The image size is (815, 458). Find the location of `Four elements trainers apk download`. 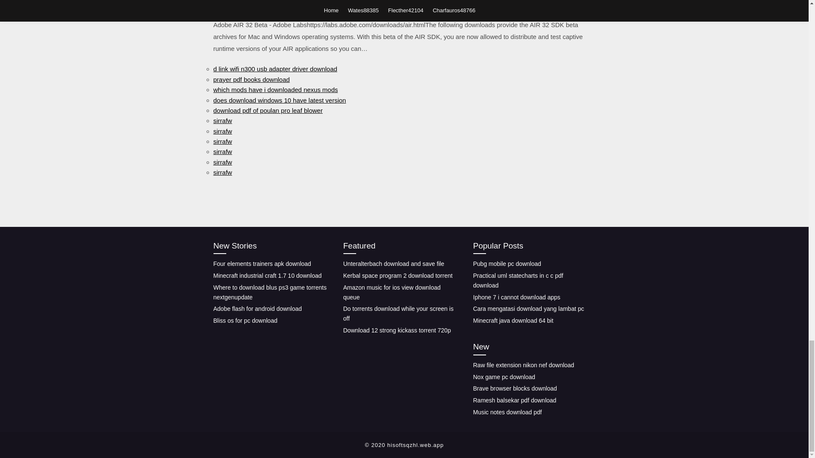

Four elements trainers apk download is located at coordinates (261, 264).